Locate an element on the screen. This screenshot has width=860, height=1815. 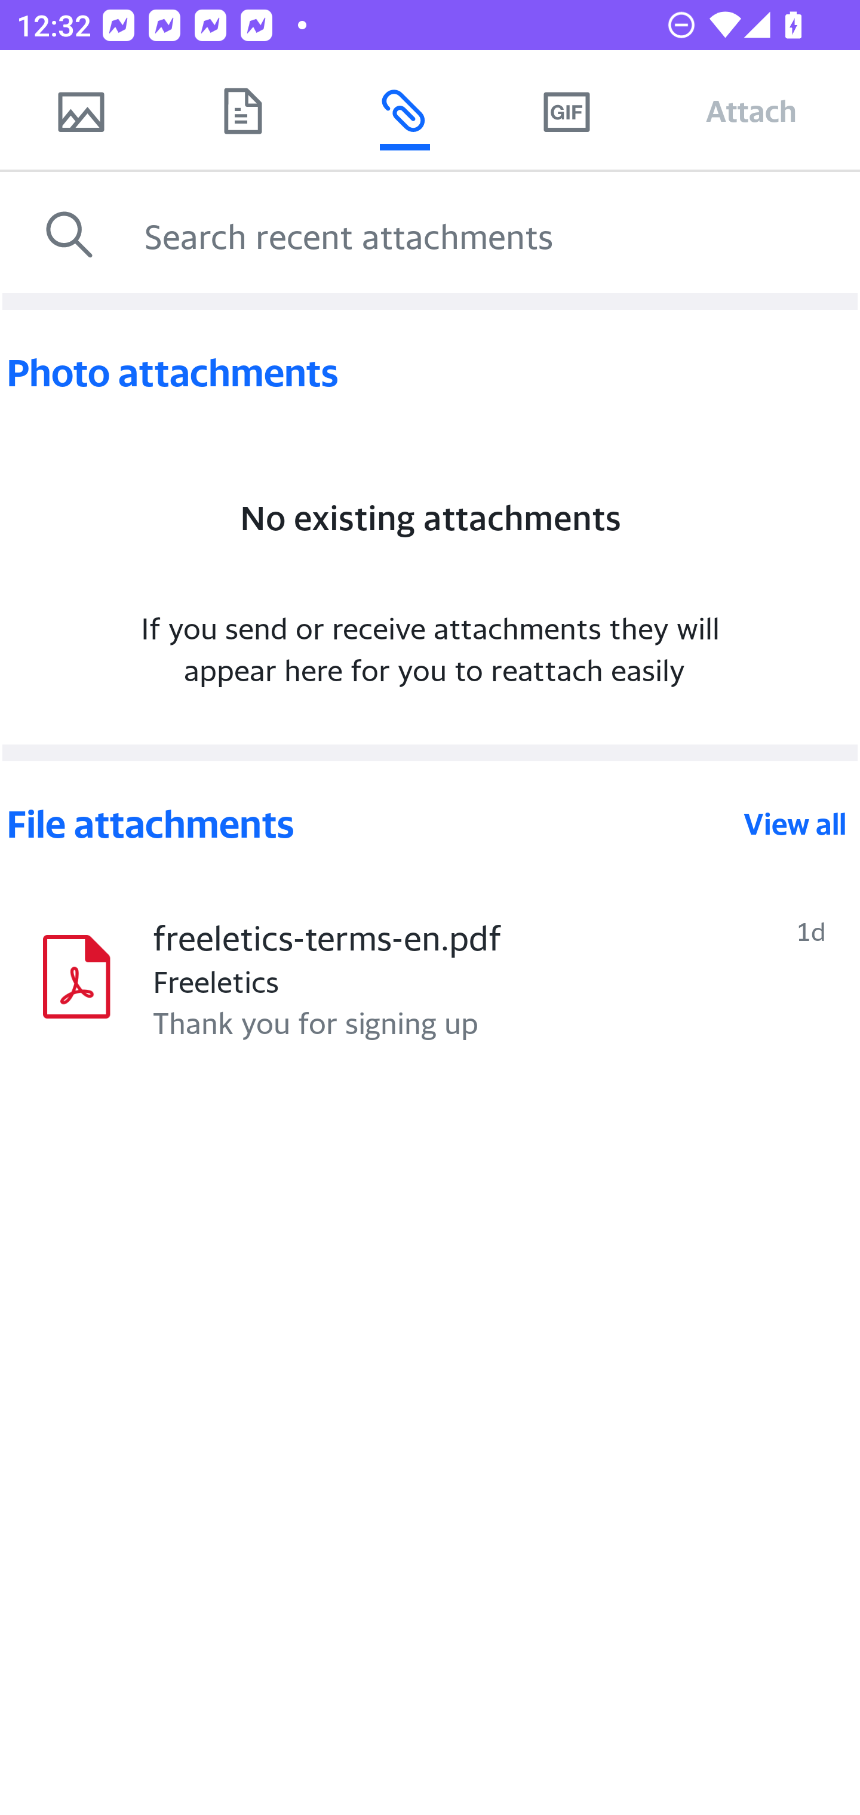
File attachments is located at coordinates (373, 824).